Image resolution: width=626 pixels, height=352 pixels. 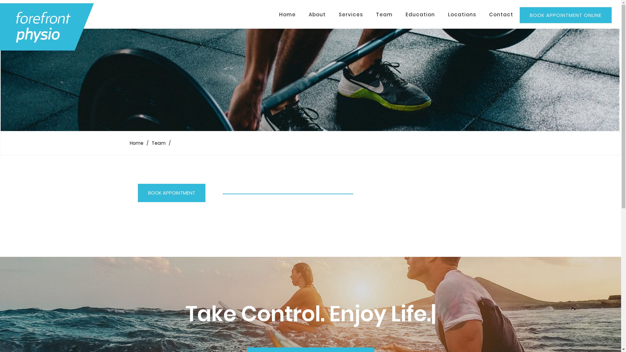 I want to click on Education, so click(x=420, y=15).